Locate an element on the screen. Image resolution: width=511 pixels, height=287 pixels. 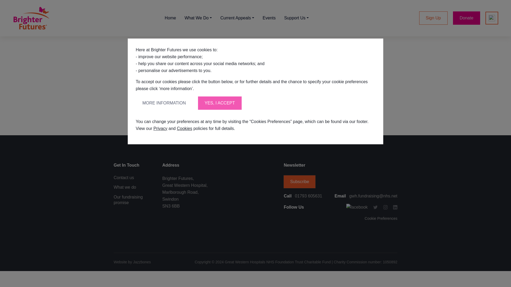
Current Appeals is located at coordinates (237, 18).